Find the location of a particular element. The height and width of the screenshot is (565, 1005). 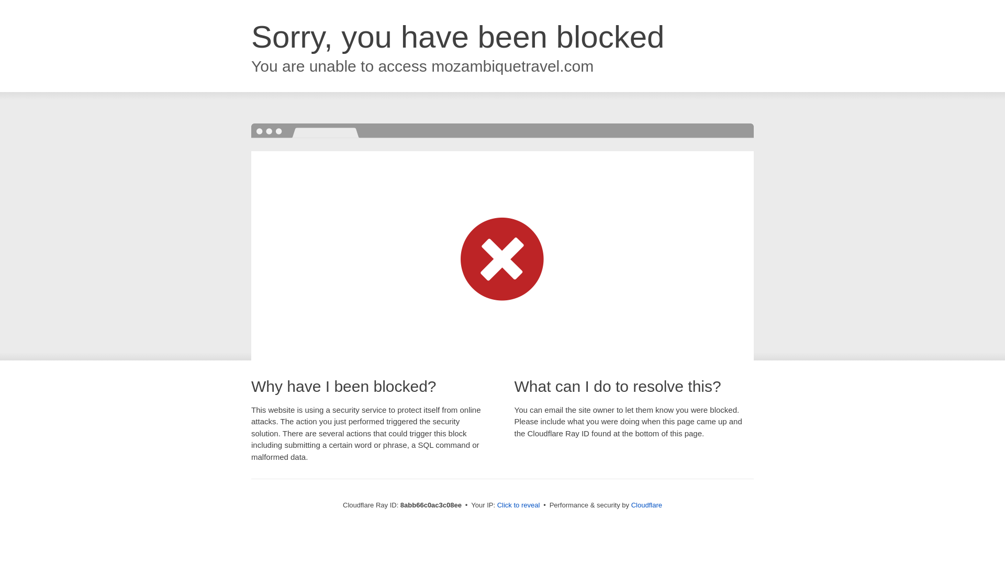

Click to reveal is located at coordinates (519, 505).